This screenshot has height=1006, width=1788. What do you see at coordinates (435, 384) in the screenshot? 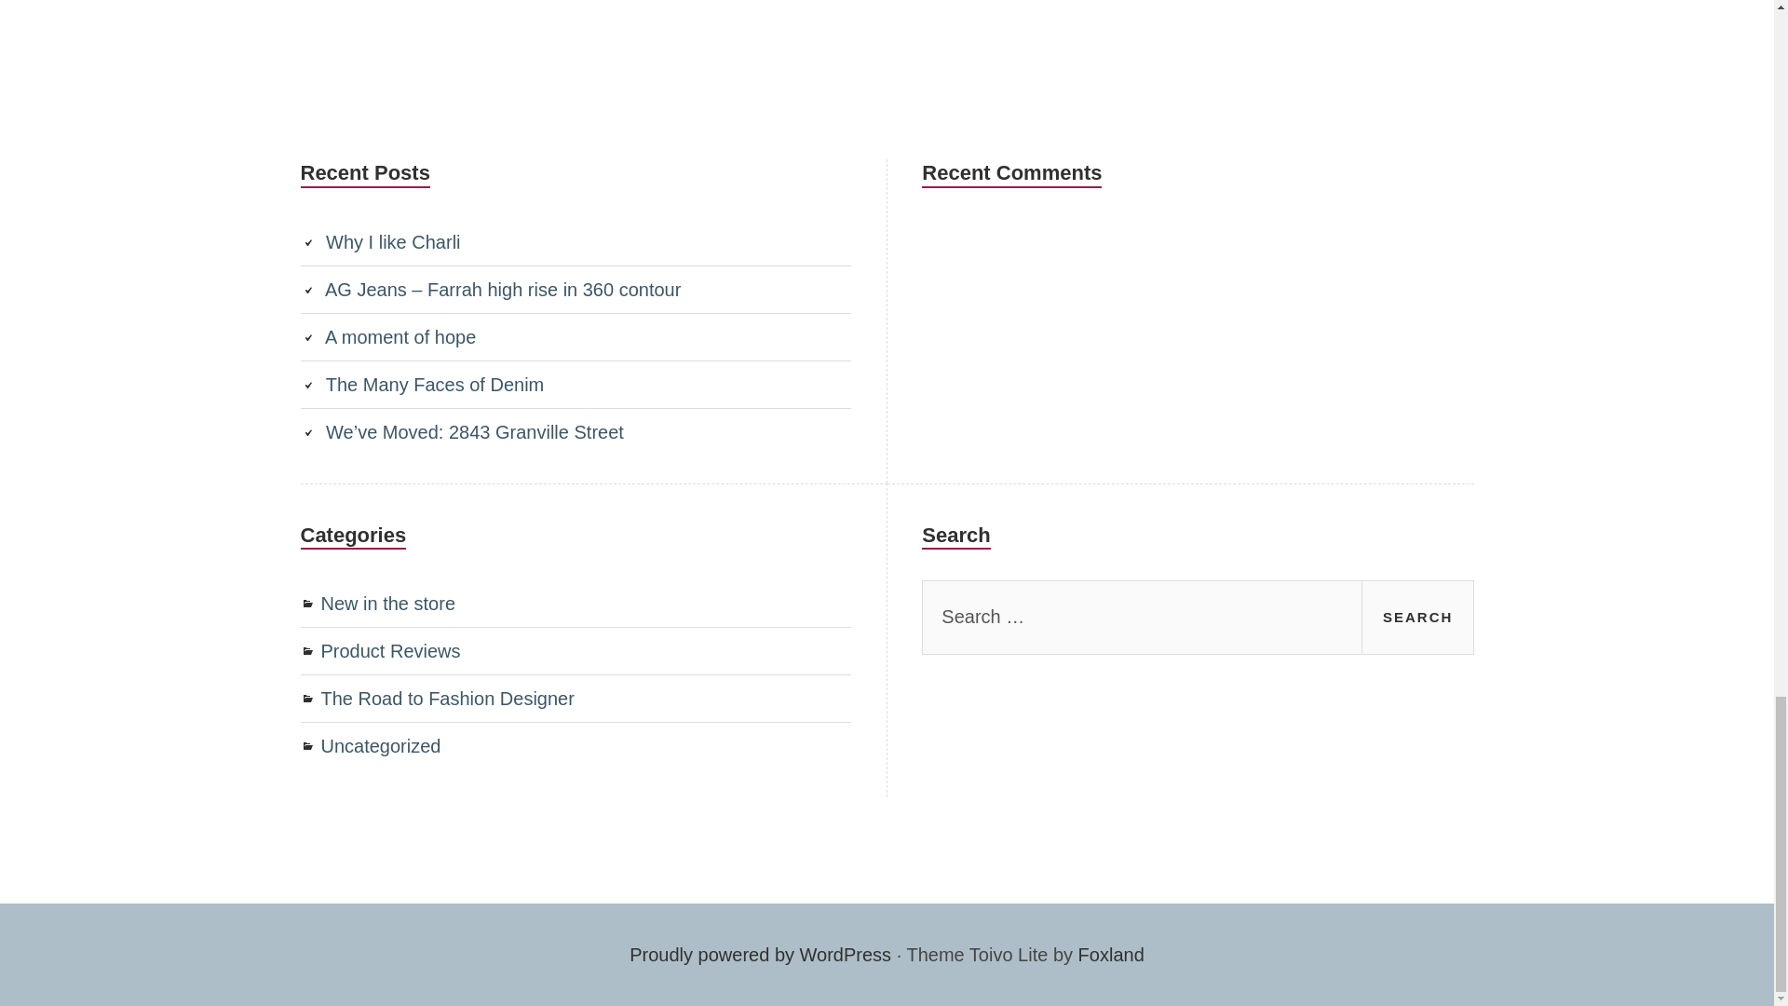
I see `The Many Faces of Denim` at bounding box center [435, 384].